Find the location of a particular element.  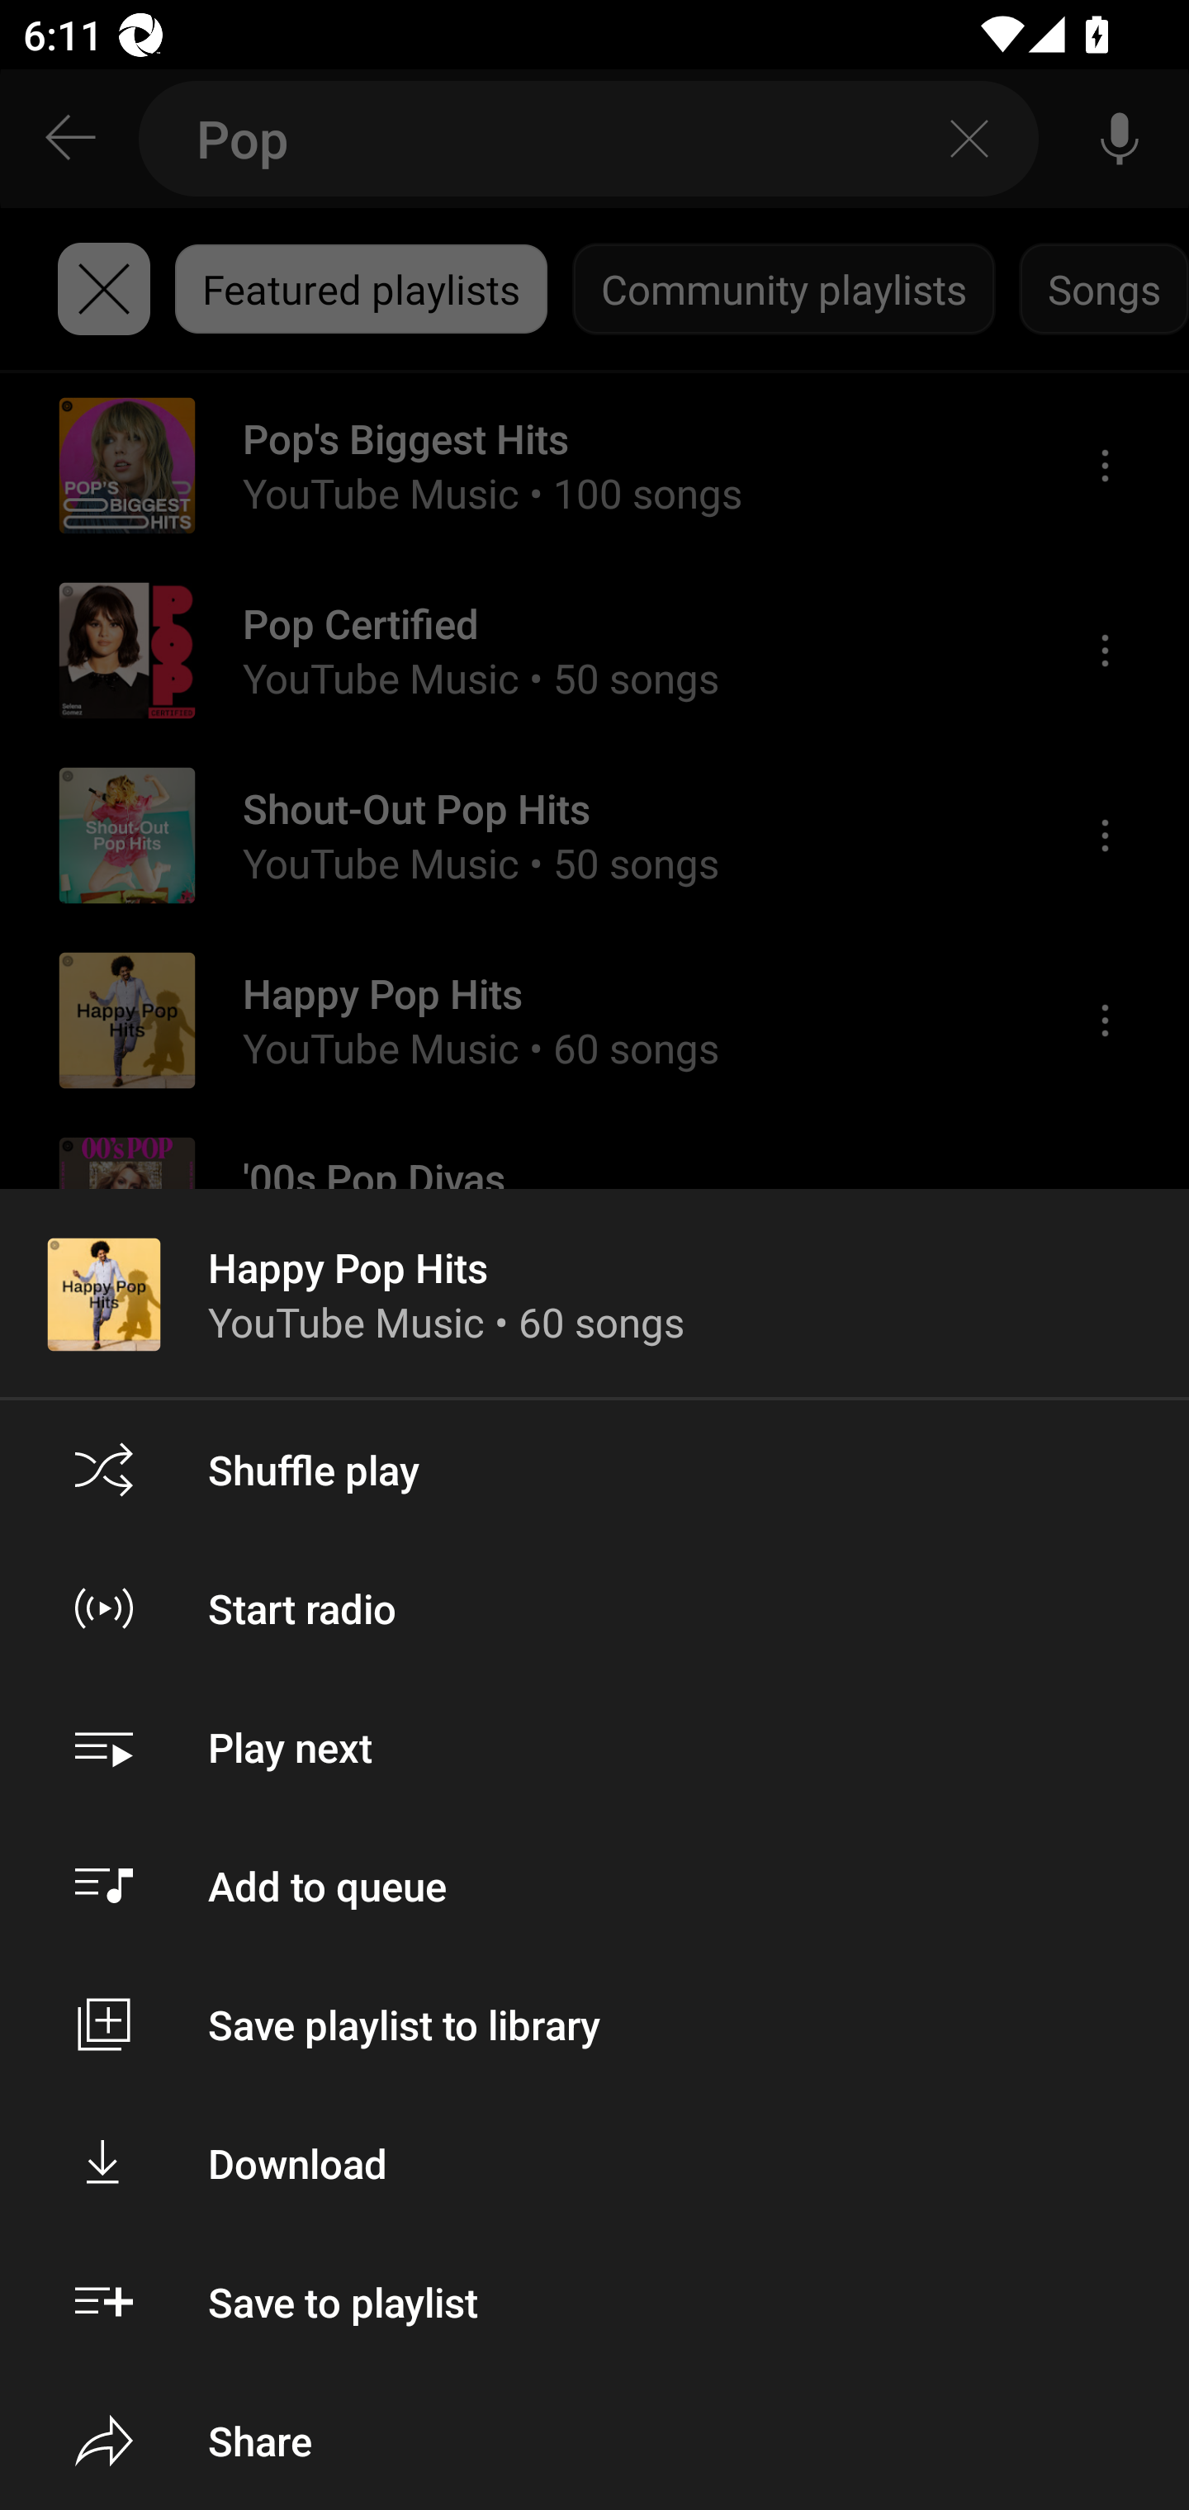

Save playlist to library is located at coordinates (594, 2025).